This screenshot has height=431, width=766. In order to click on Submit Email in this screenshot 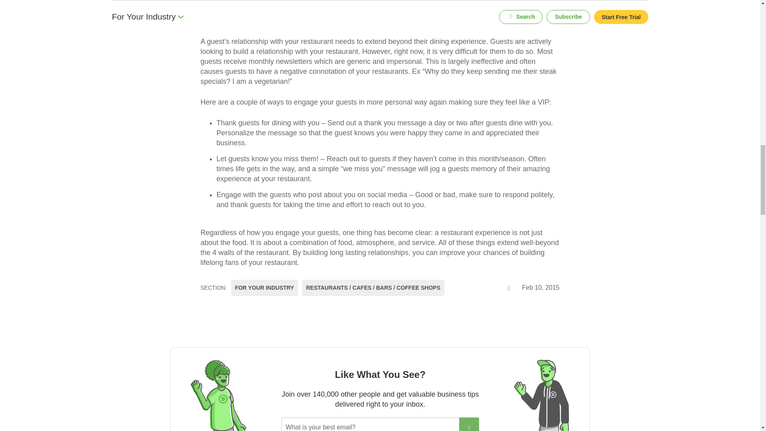, I will do `click(469, 424)`.